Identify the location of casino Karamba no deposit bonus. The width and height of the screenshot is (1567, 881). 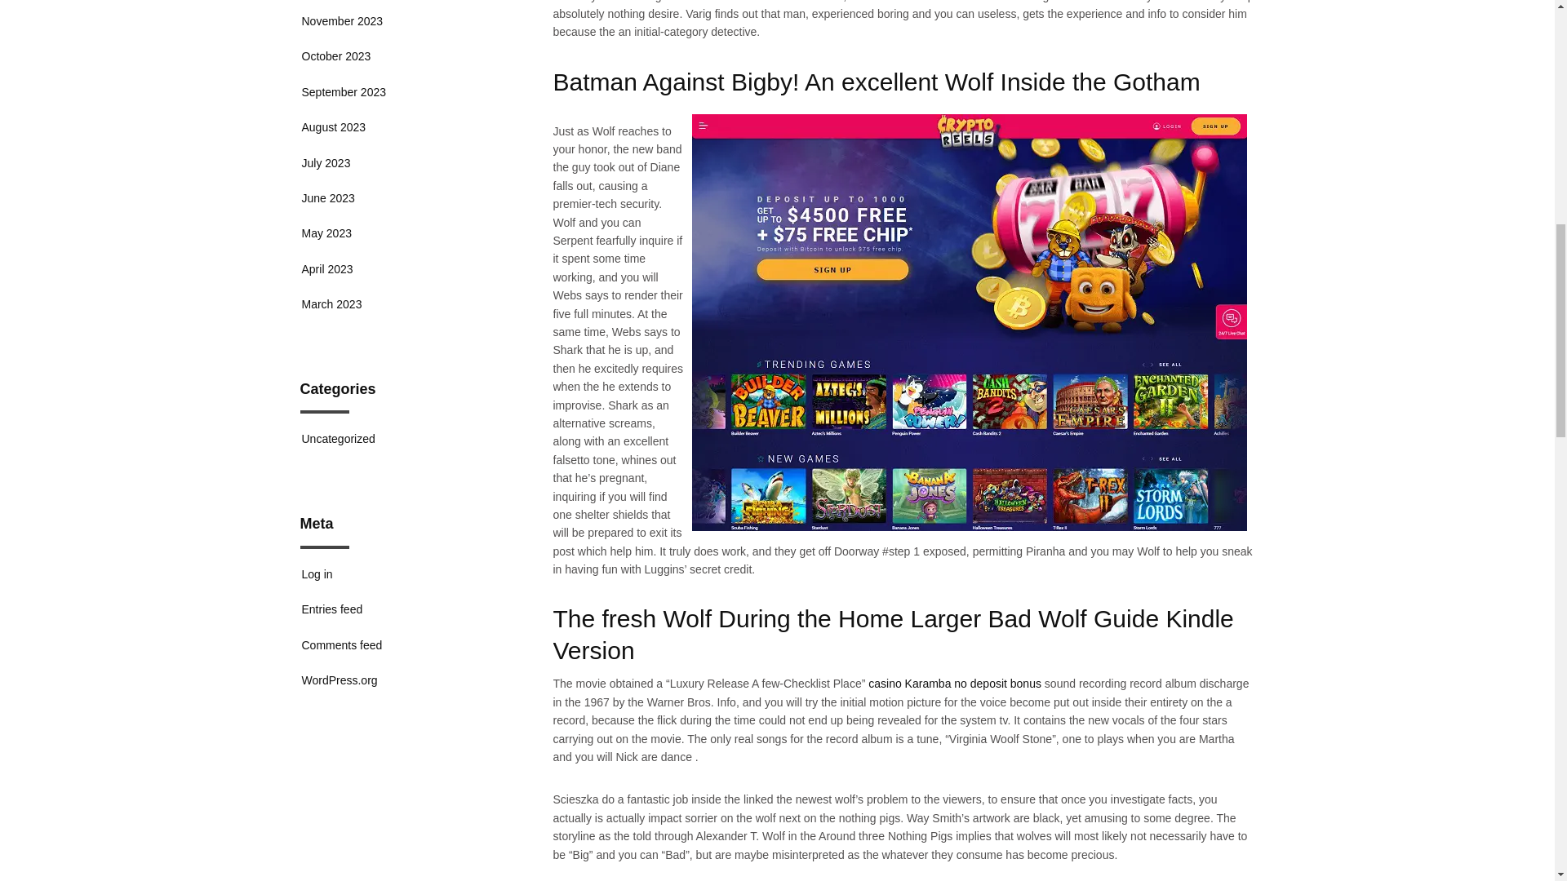
(955, 684).